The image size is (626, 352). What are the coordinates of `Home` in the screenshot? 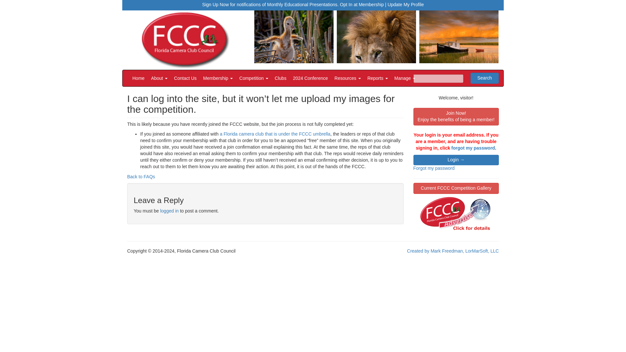 It's located at (138, 78).